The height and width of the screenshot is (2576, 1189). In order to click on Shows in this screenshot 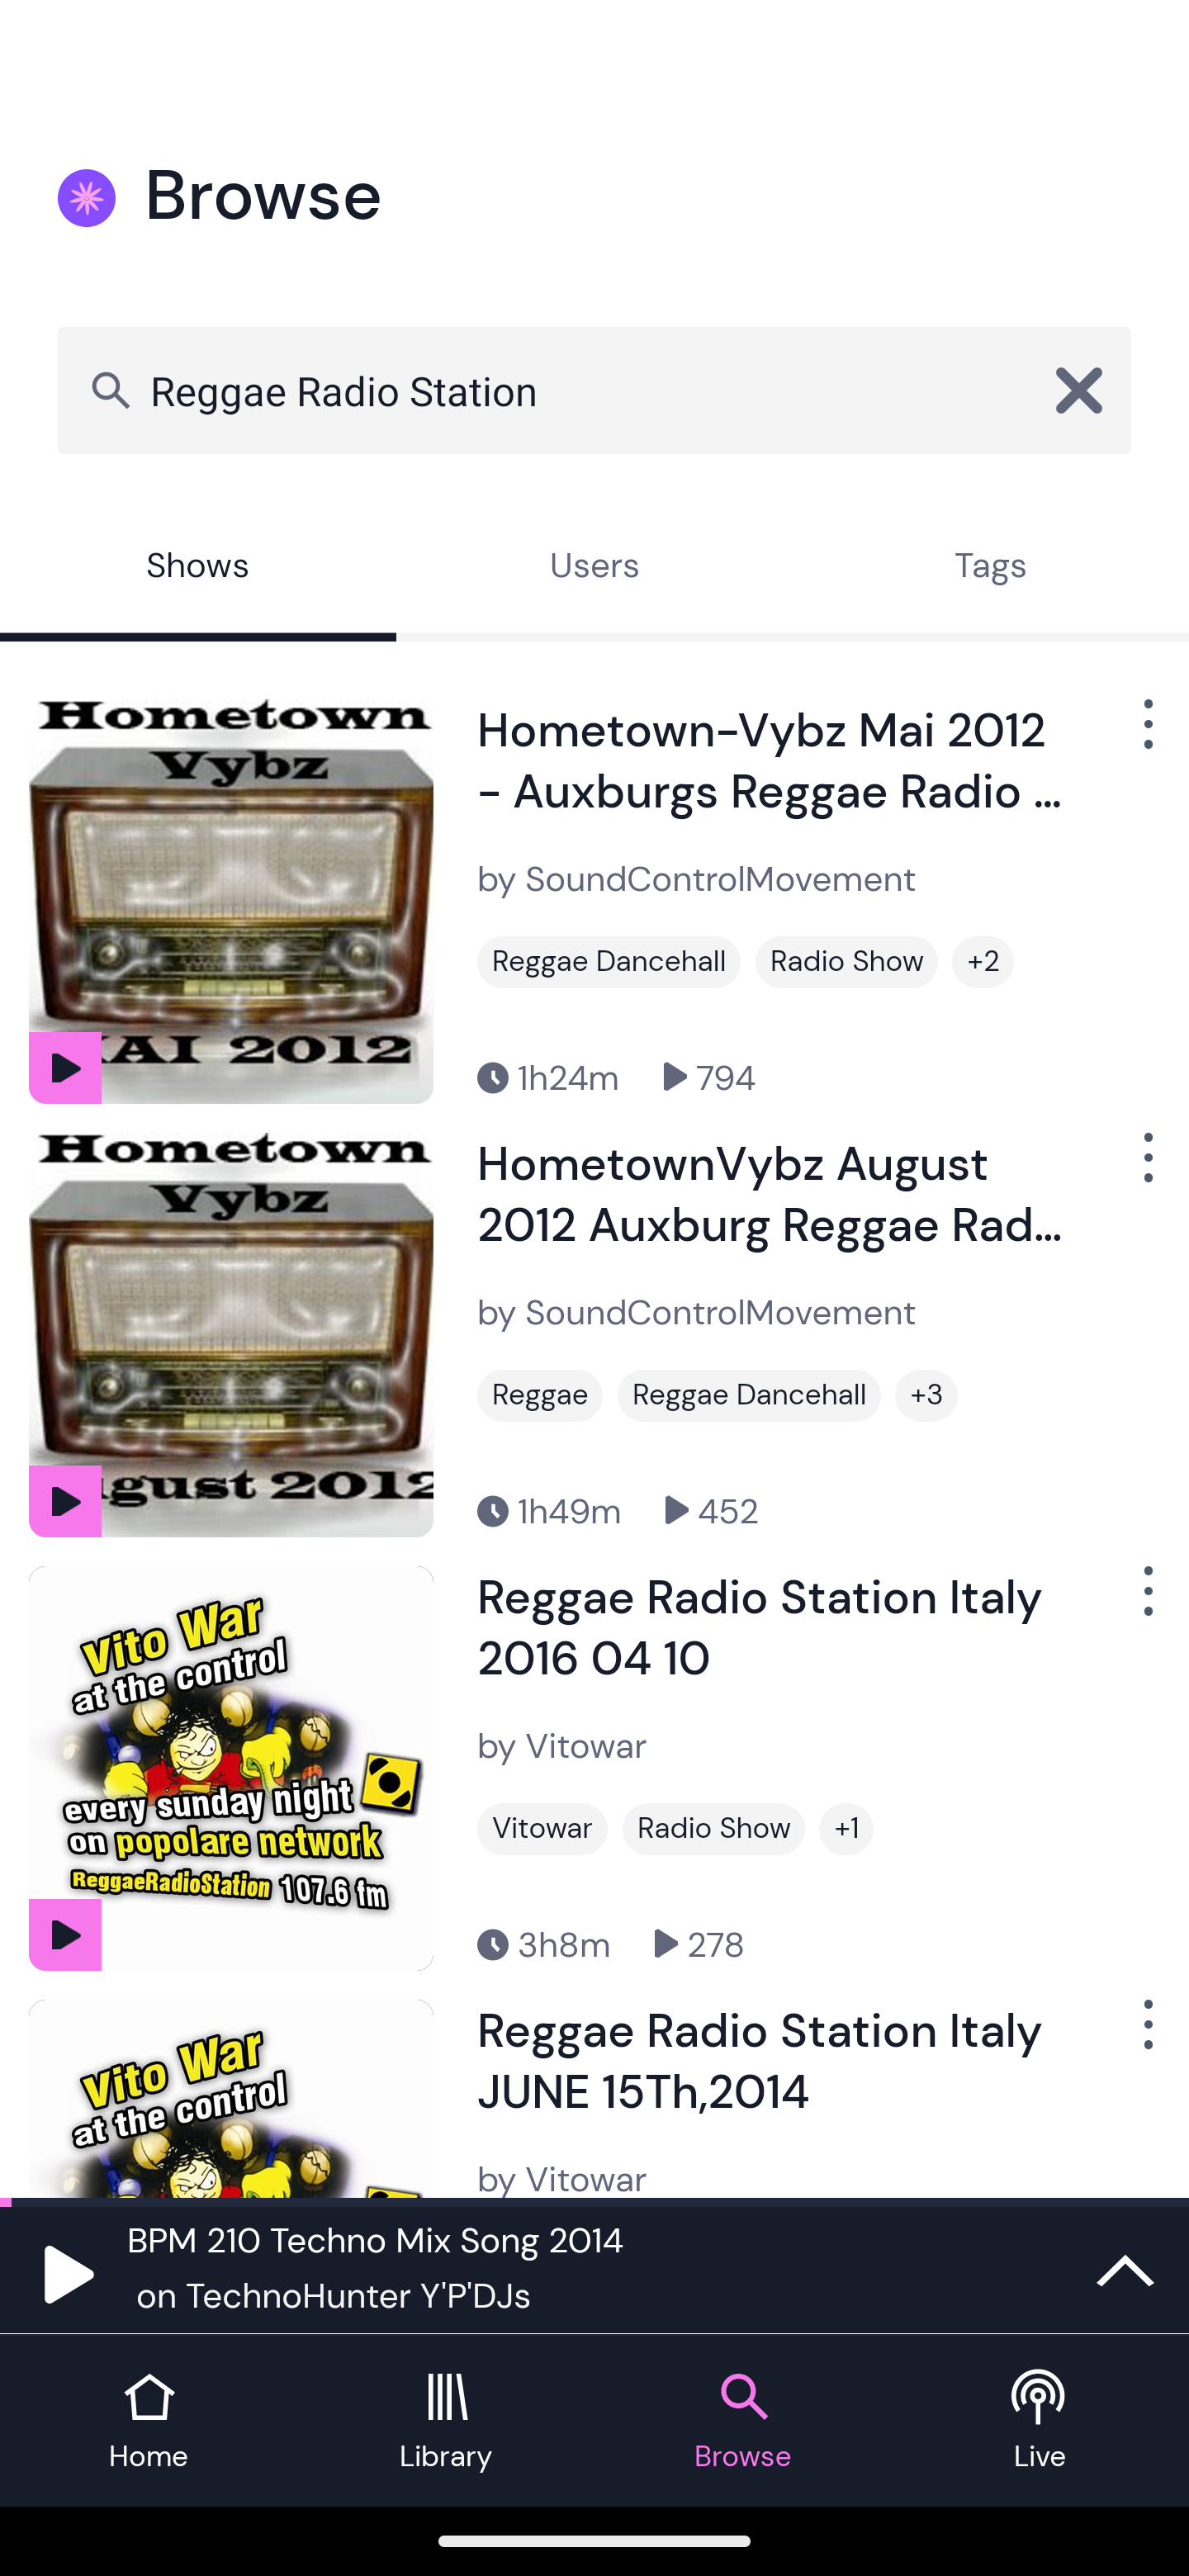, I will do `click(198, 569)`.